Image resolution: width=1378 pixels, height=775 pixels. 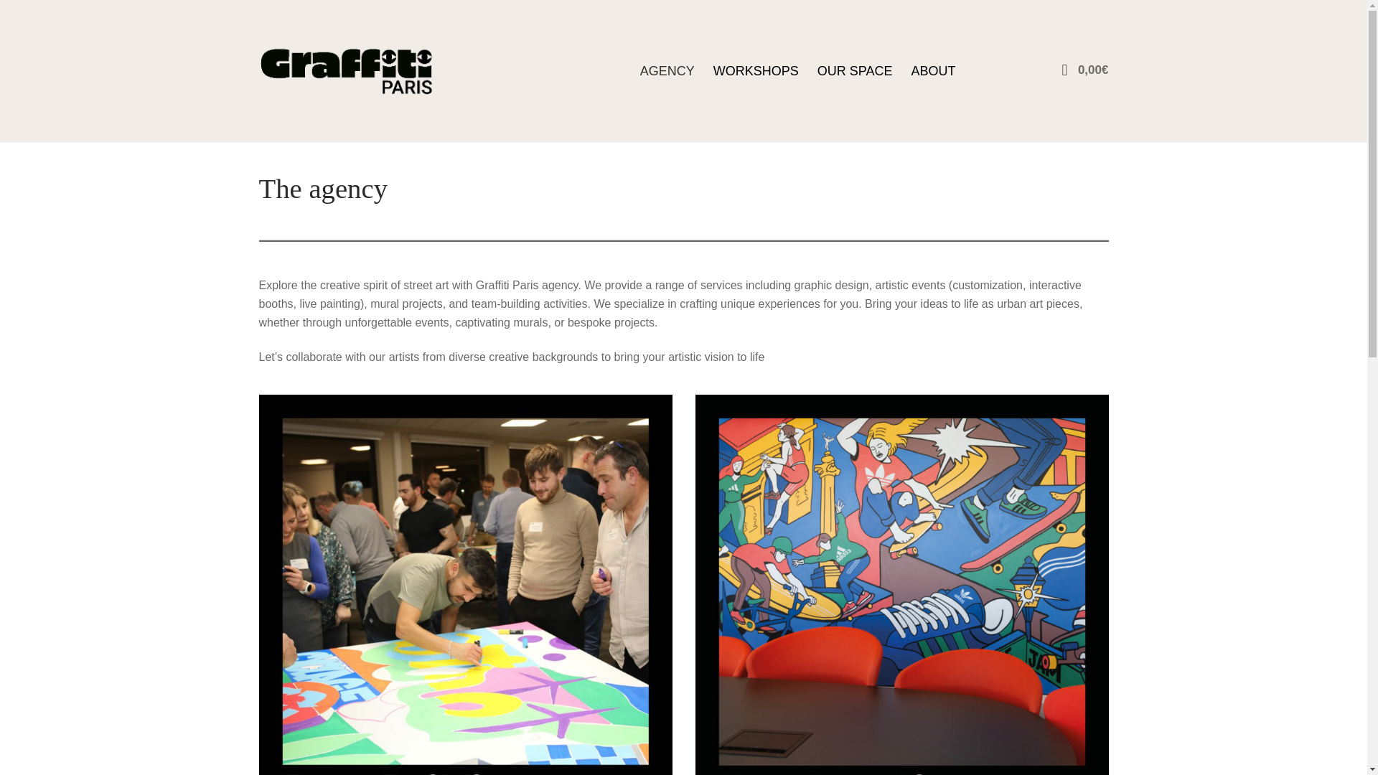 I want to click on WORKSHOPS, so click(x=756, y=70).